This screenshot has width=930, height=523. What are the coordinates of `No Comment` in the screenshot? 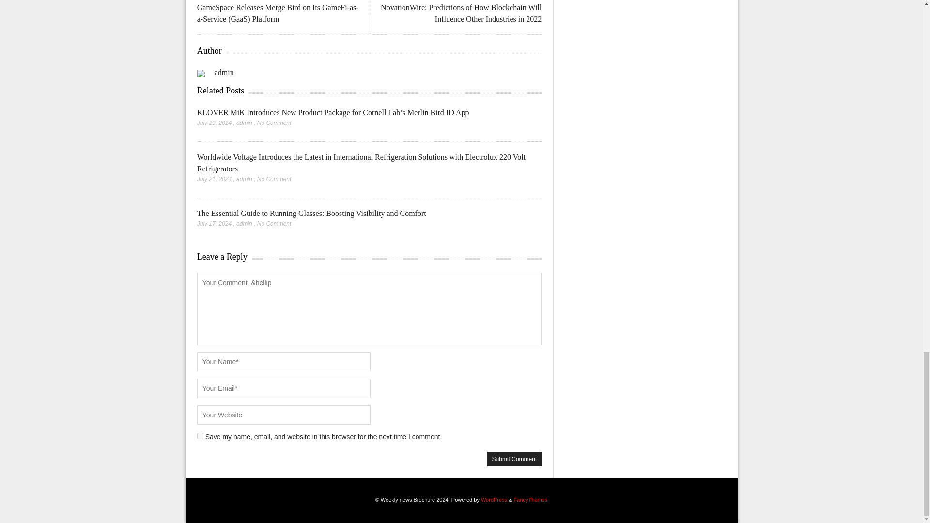 It's located at (274, 123).